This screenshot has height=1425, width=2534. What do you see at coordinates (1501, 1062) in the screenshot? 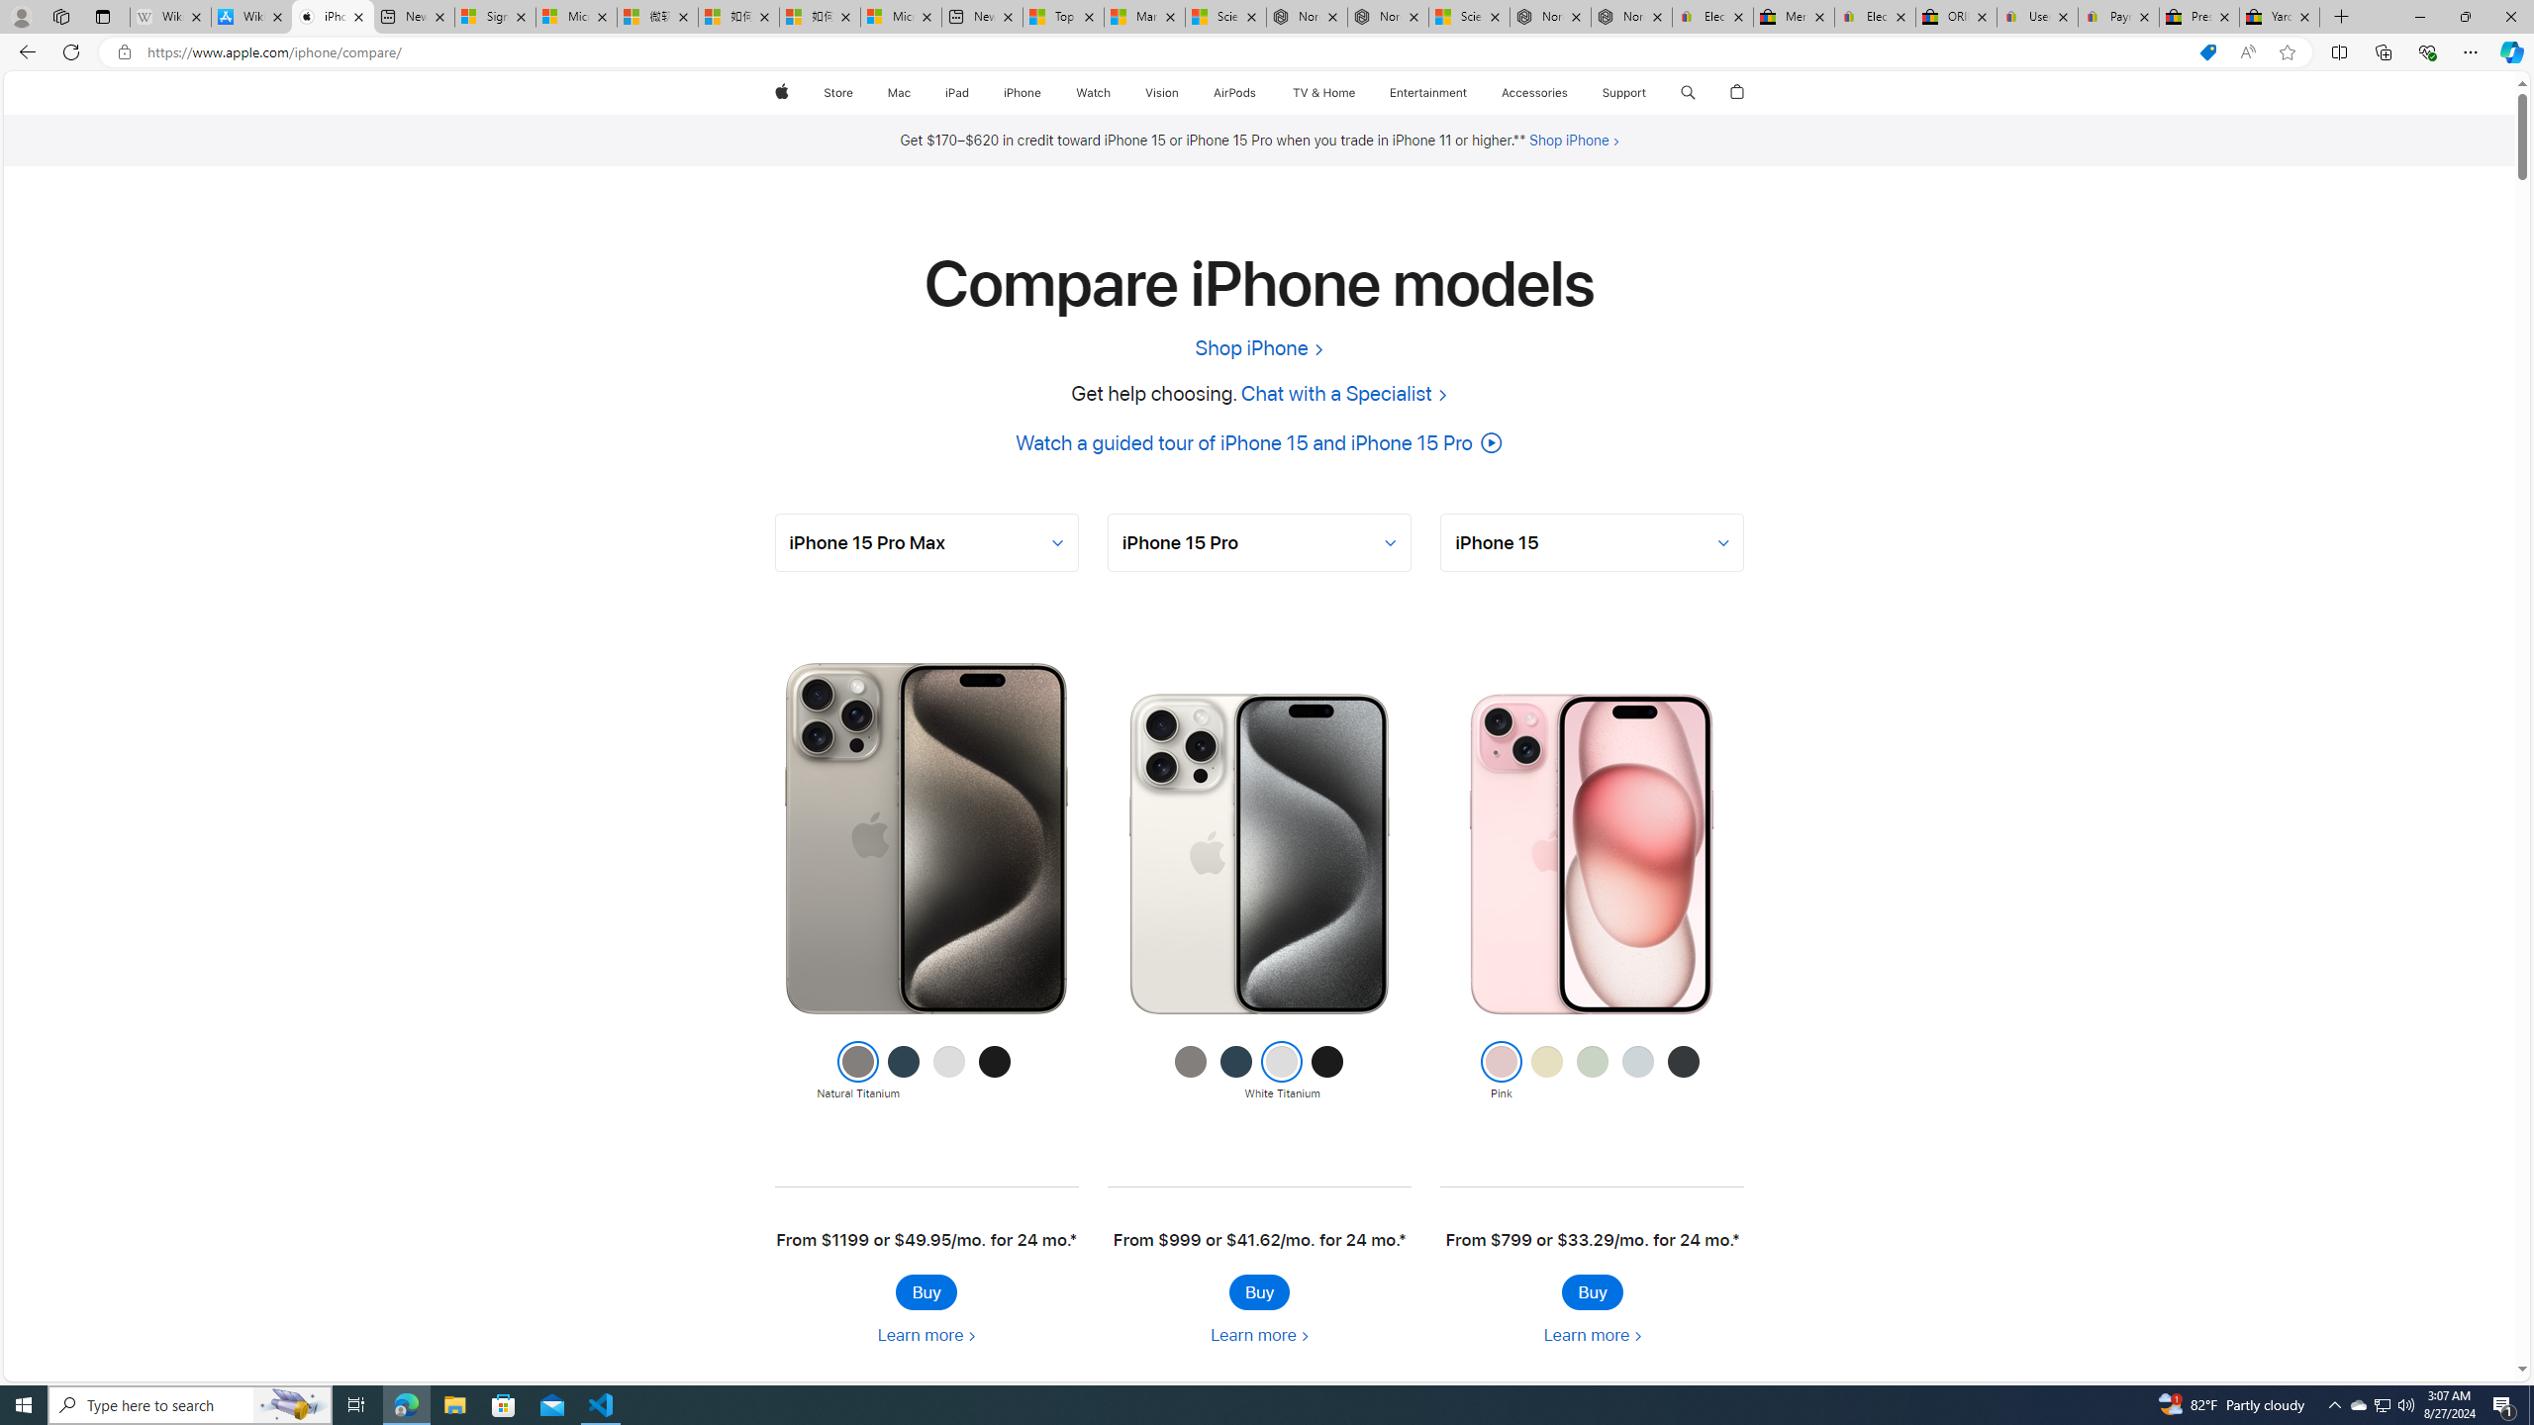
I see `Class: colornav-link current` at bounding box center [1501, 1062].